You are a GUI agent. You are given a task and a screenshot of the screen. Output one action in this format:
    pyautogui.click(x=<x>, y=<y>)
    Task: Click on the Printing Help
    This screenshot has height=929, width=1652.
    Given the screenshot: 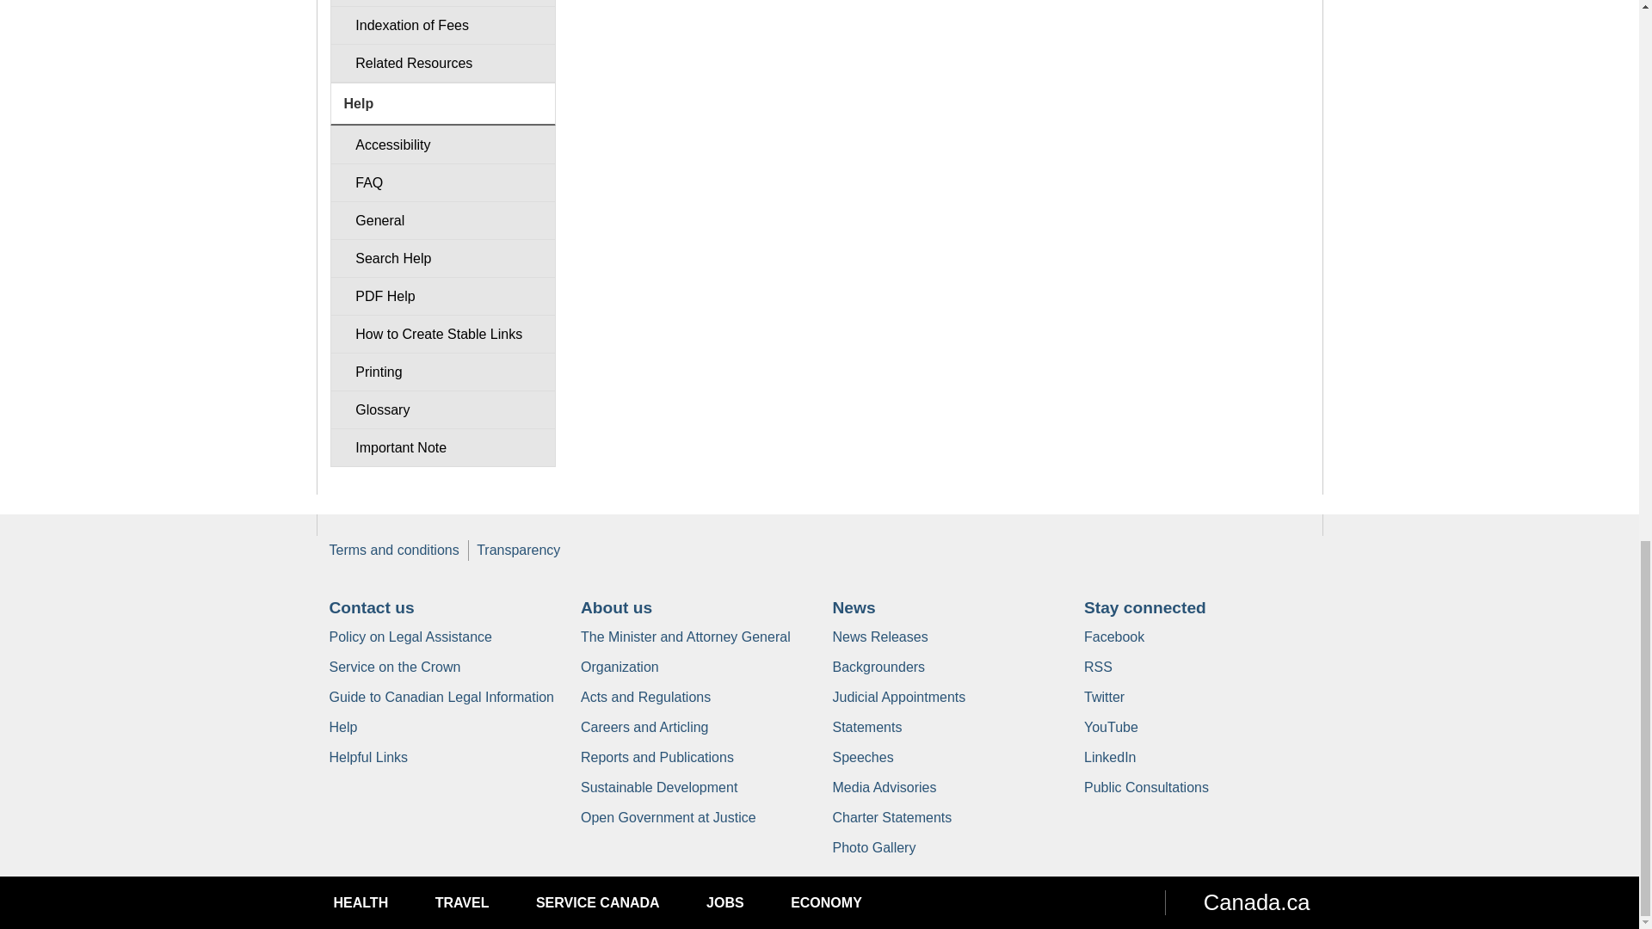 What is the action you would take?
    pyautogui.click(x=442, y=372)
    